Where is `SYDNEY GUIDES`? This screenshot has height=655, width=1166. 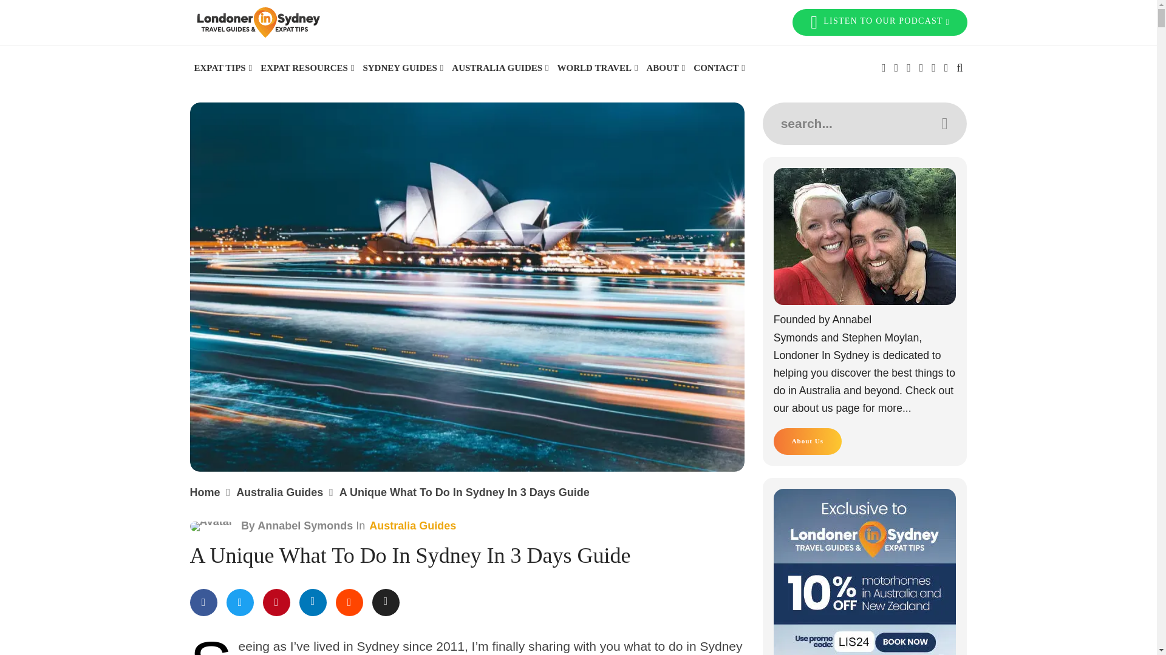
SYDNEY GUIDES is located at coordinates (403, 68).